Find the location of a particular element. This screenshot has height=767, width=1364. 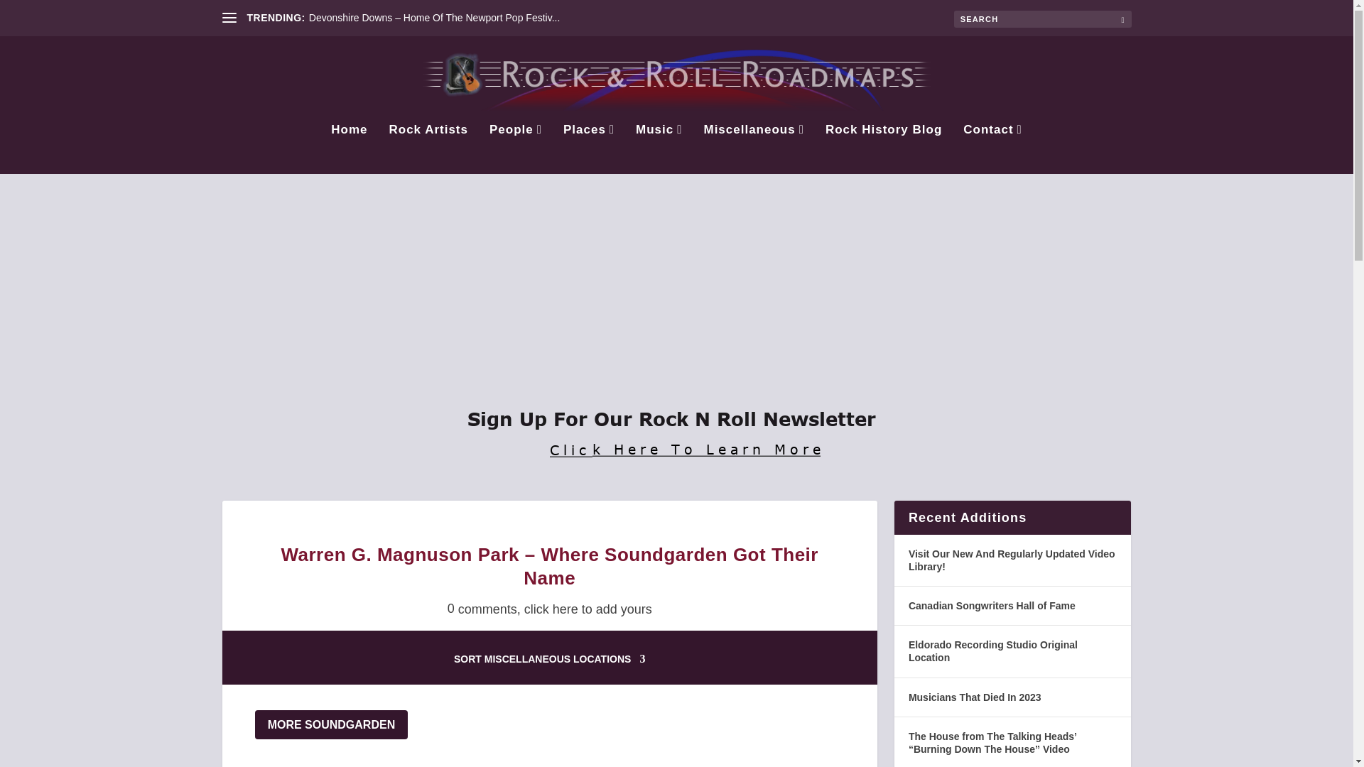

Search for: is located at coordinates (1041, 18).